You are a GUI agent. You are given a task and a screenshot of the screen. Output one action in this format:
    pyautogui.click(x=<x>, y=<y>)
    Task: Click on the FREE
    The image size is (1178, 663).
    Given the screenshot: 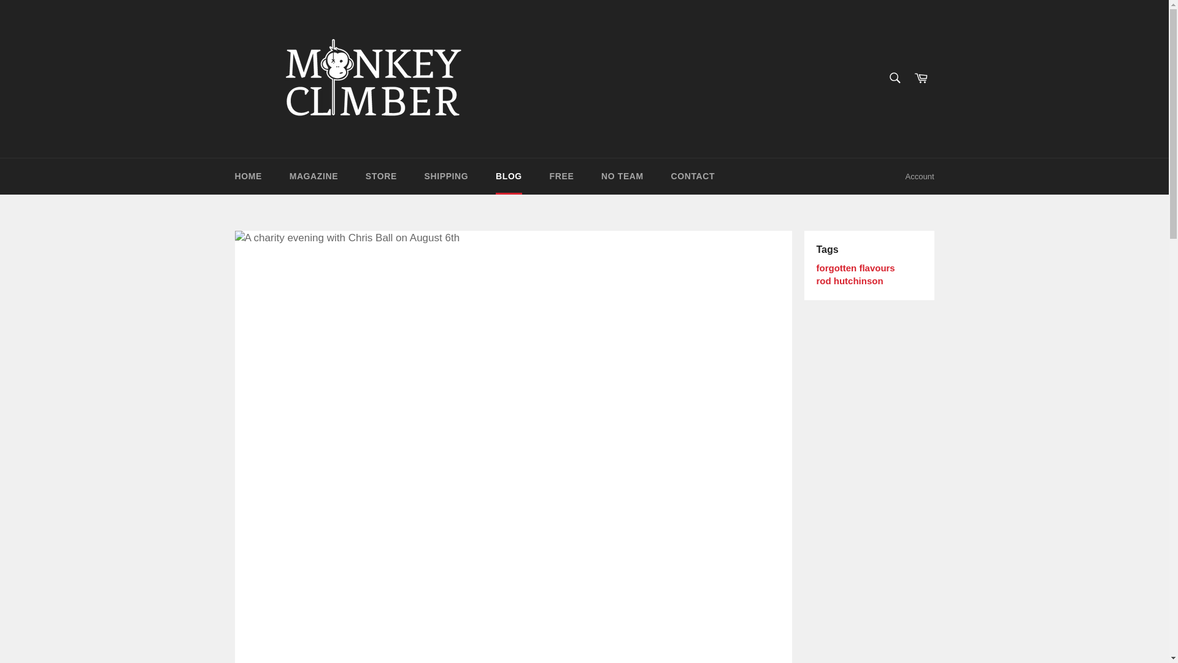 What is the action you would take?
    pyautogui.click(x=562, y=177)
    